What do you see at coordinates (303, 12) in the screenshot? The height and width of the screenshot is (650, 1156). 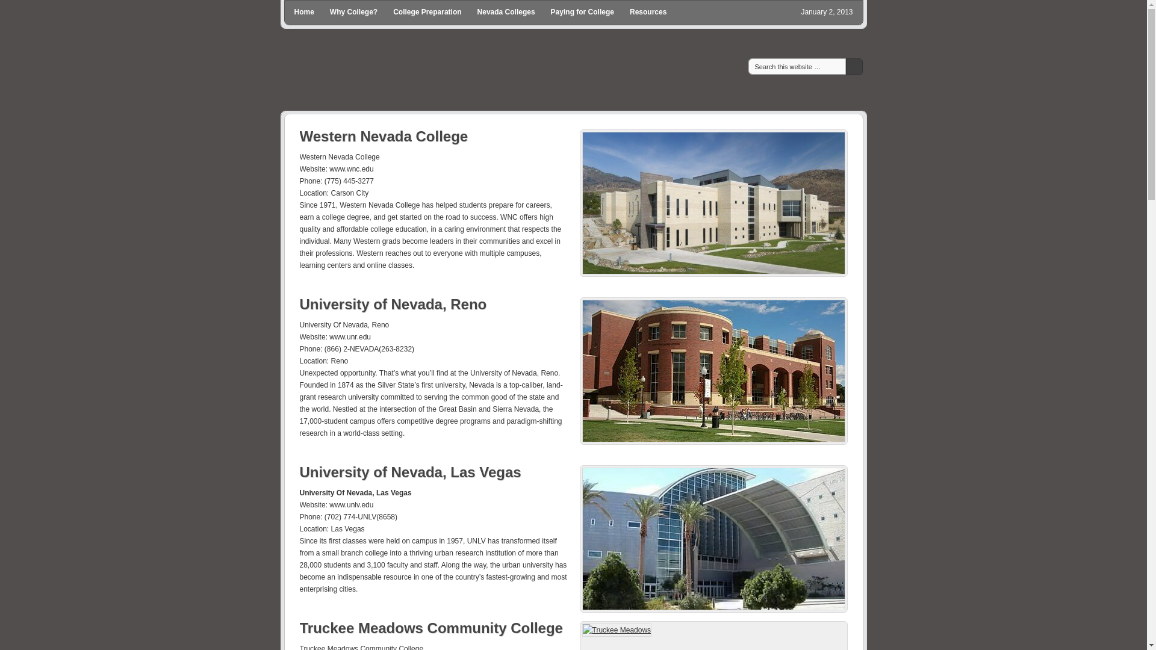 I see `Home` at bounding box center [303, 12].